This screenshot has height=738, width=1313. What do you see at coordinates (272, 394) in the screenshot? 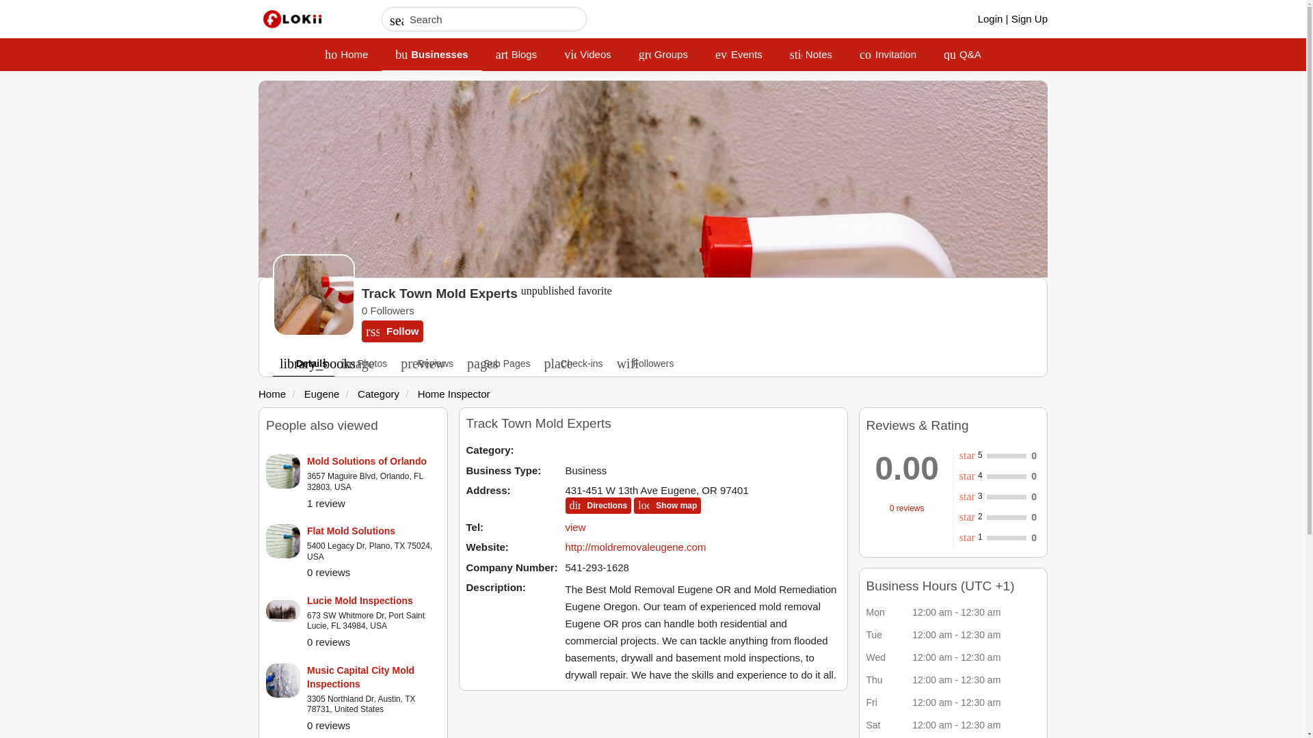
I see `Home` at bounding box center [272, 394].